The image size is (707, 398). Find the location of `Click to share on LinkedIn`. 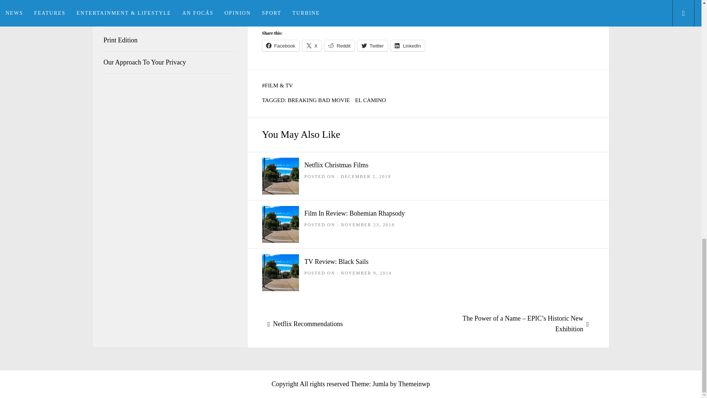

Click to share on LinkedIn is located at coordinates (408, 46).